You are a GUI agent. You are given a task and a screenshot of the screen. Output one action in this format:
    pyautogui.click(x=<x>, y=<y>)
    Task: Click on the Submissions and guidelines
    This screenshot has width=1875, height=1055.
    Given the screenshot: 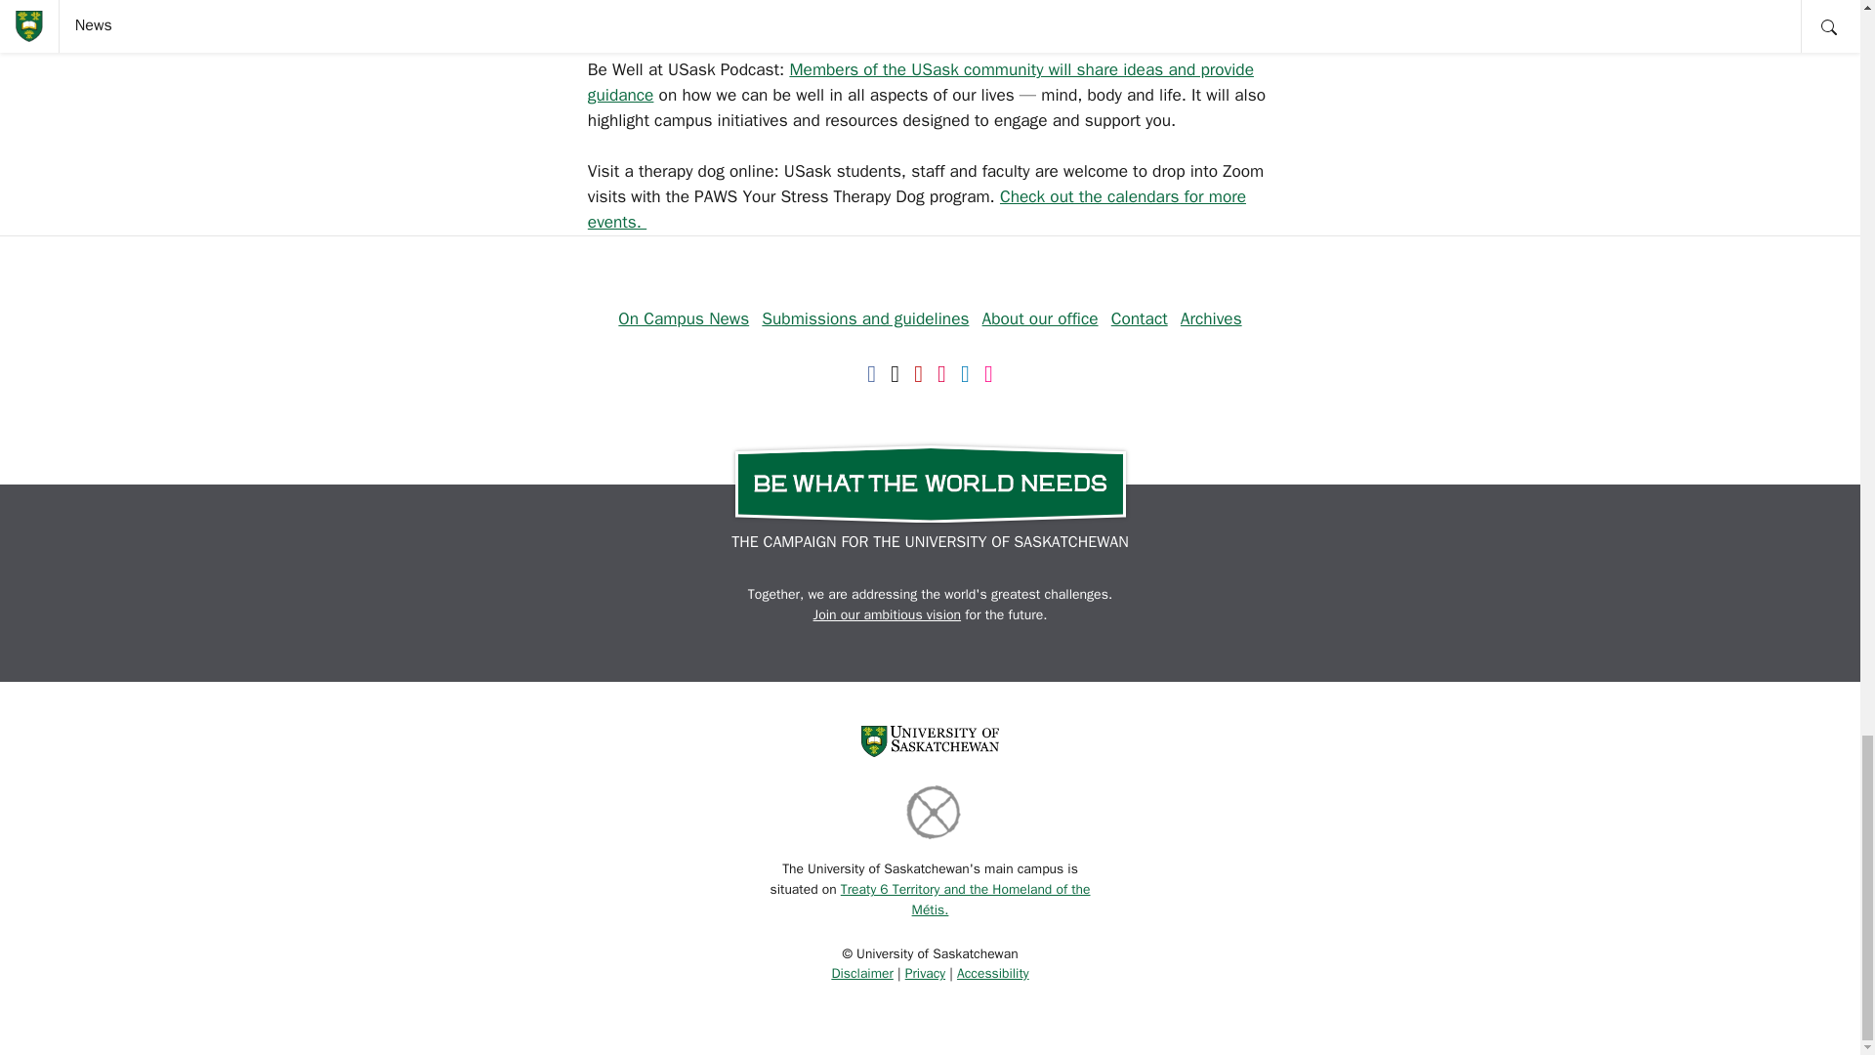 What is the action you would take?
    pyautogui.click(x=865, y=318)
    